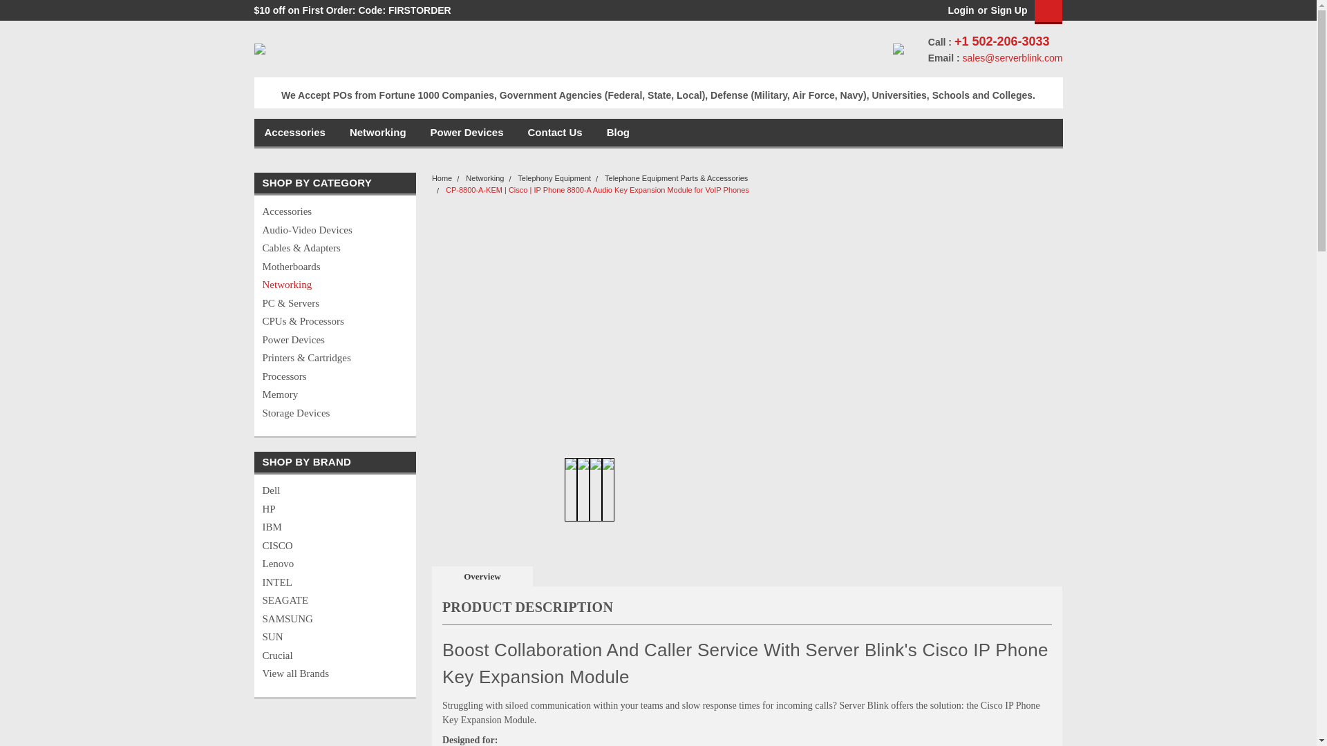 This screenshot has height=746, width=1327. I want to click on Blog, so click(630, 132).